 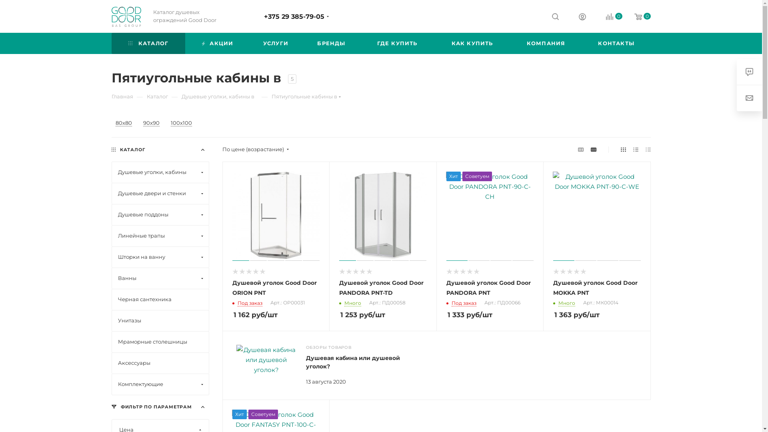 I want to click on 90x90, so click(x=151, y=123).